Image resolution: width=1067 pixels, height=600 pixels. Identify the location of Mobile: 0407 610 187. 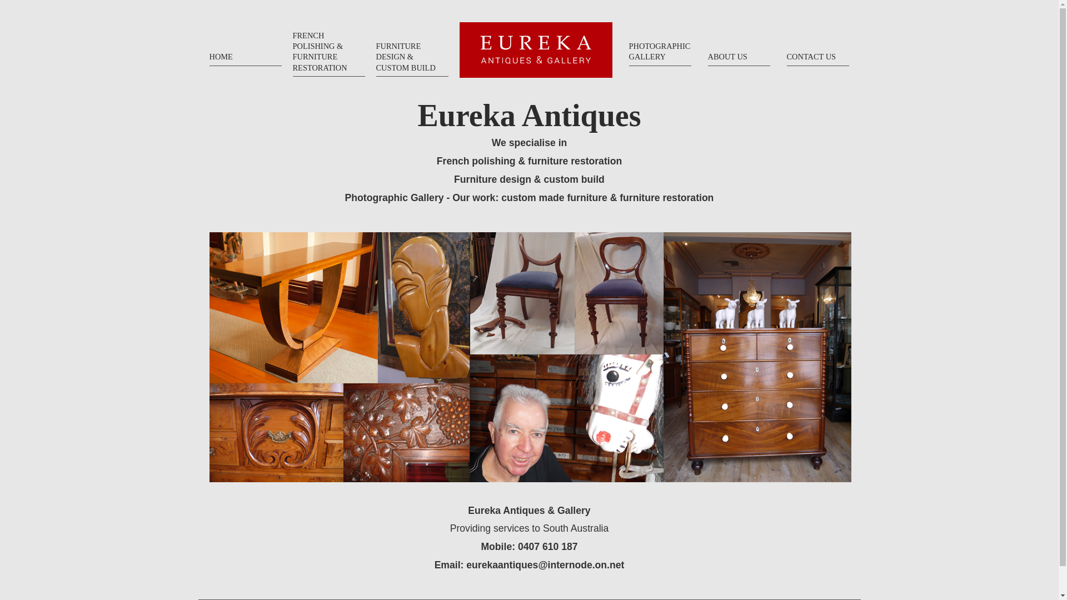
(529, 547).